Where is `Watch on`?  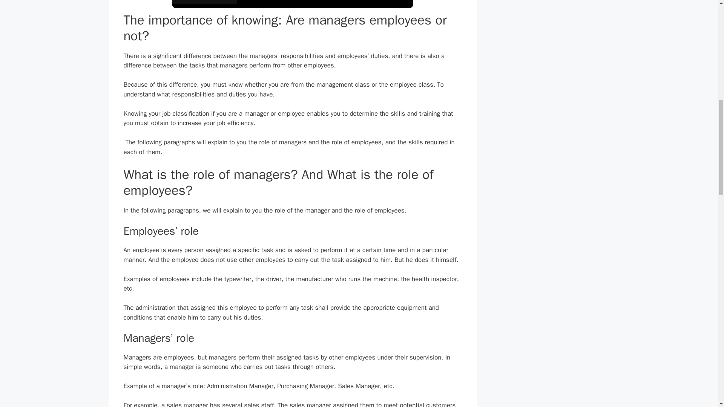
Watch on is located at coordinates (204, 2).